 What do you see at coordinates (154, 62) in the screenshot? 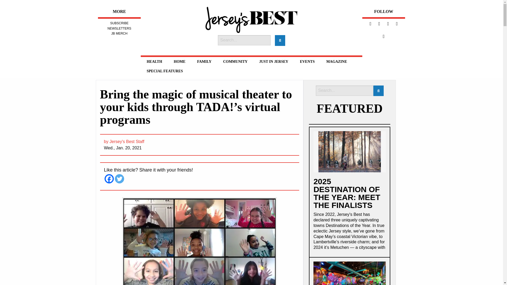
I see `HEALTH` at bounding box center [154, 62].